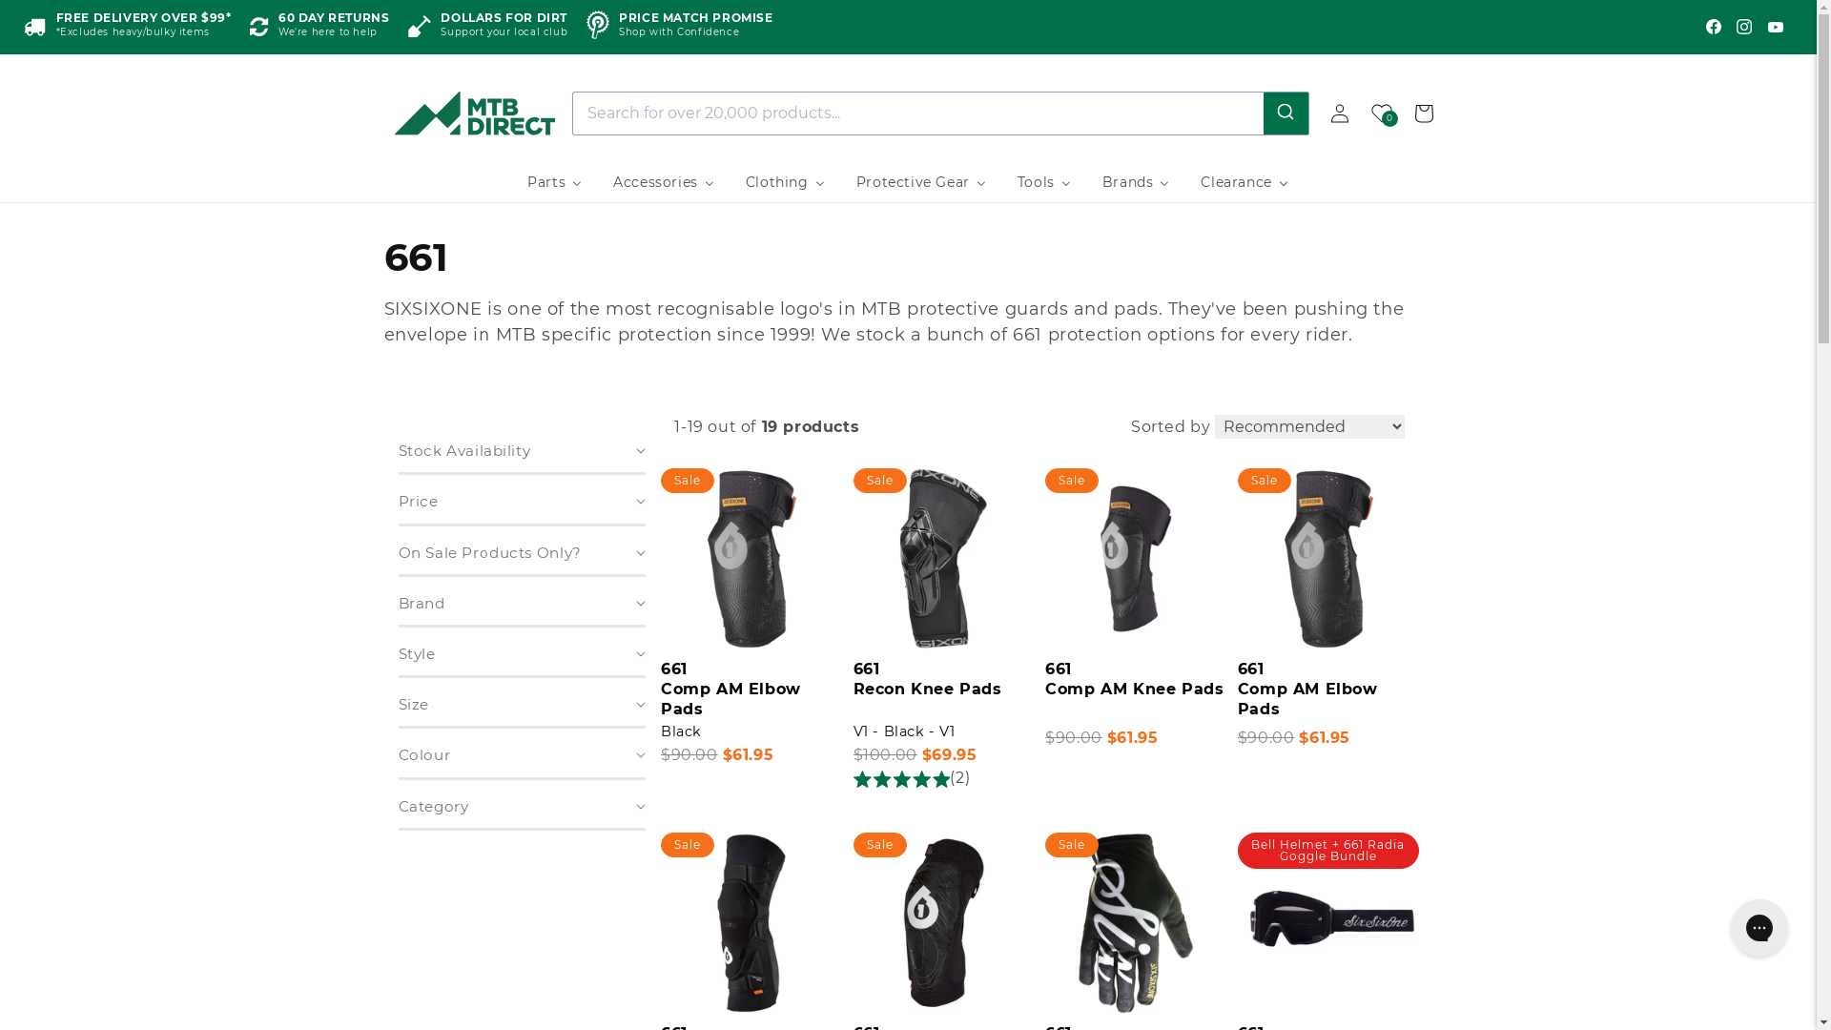  I want to click on 661
Comp AM Knee Pads, so click(1136, 690).